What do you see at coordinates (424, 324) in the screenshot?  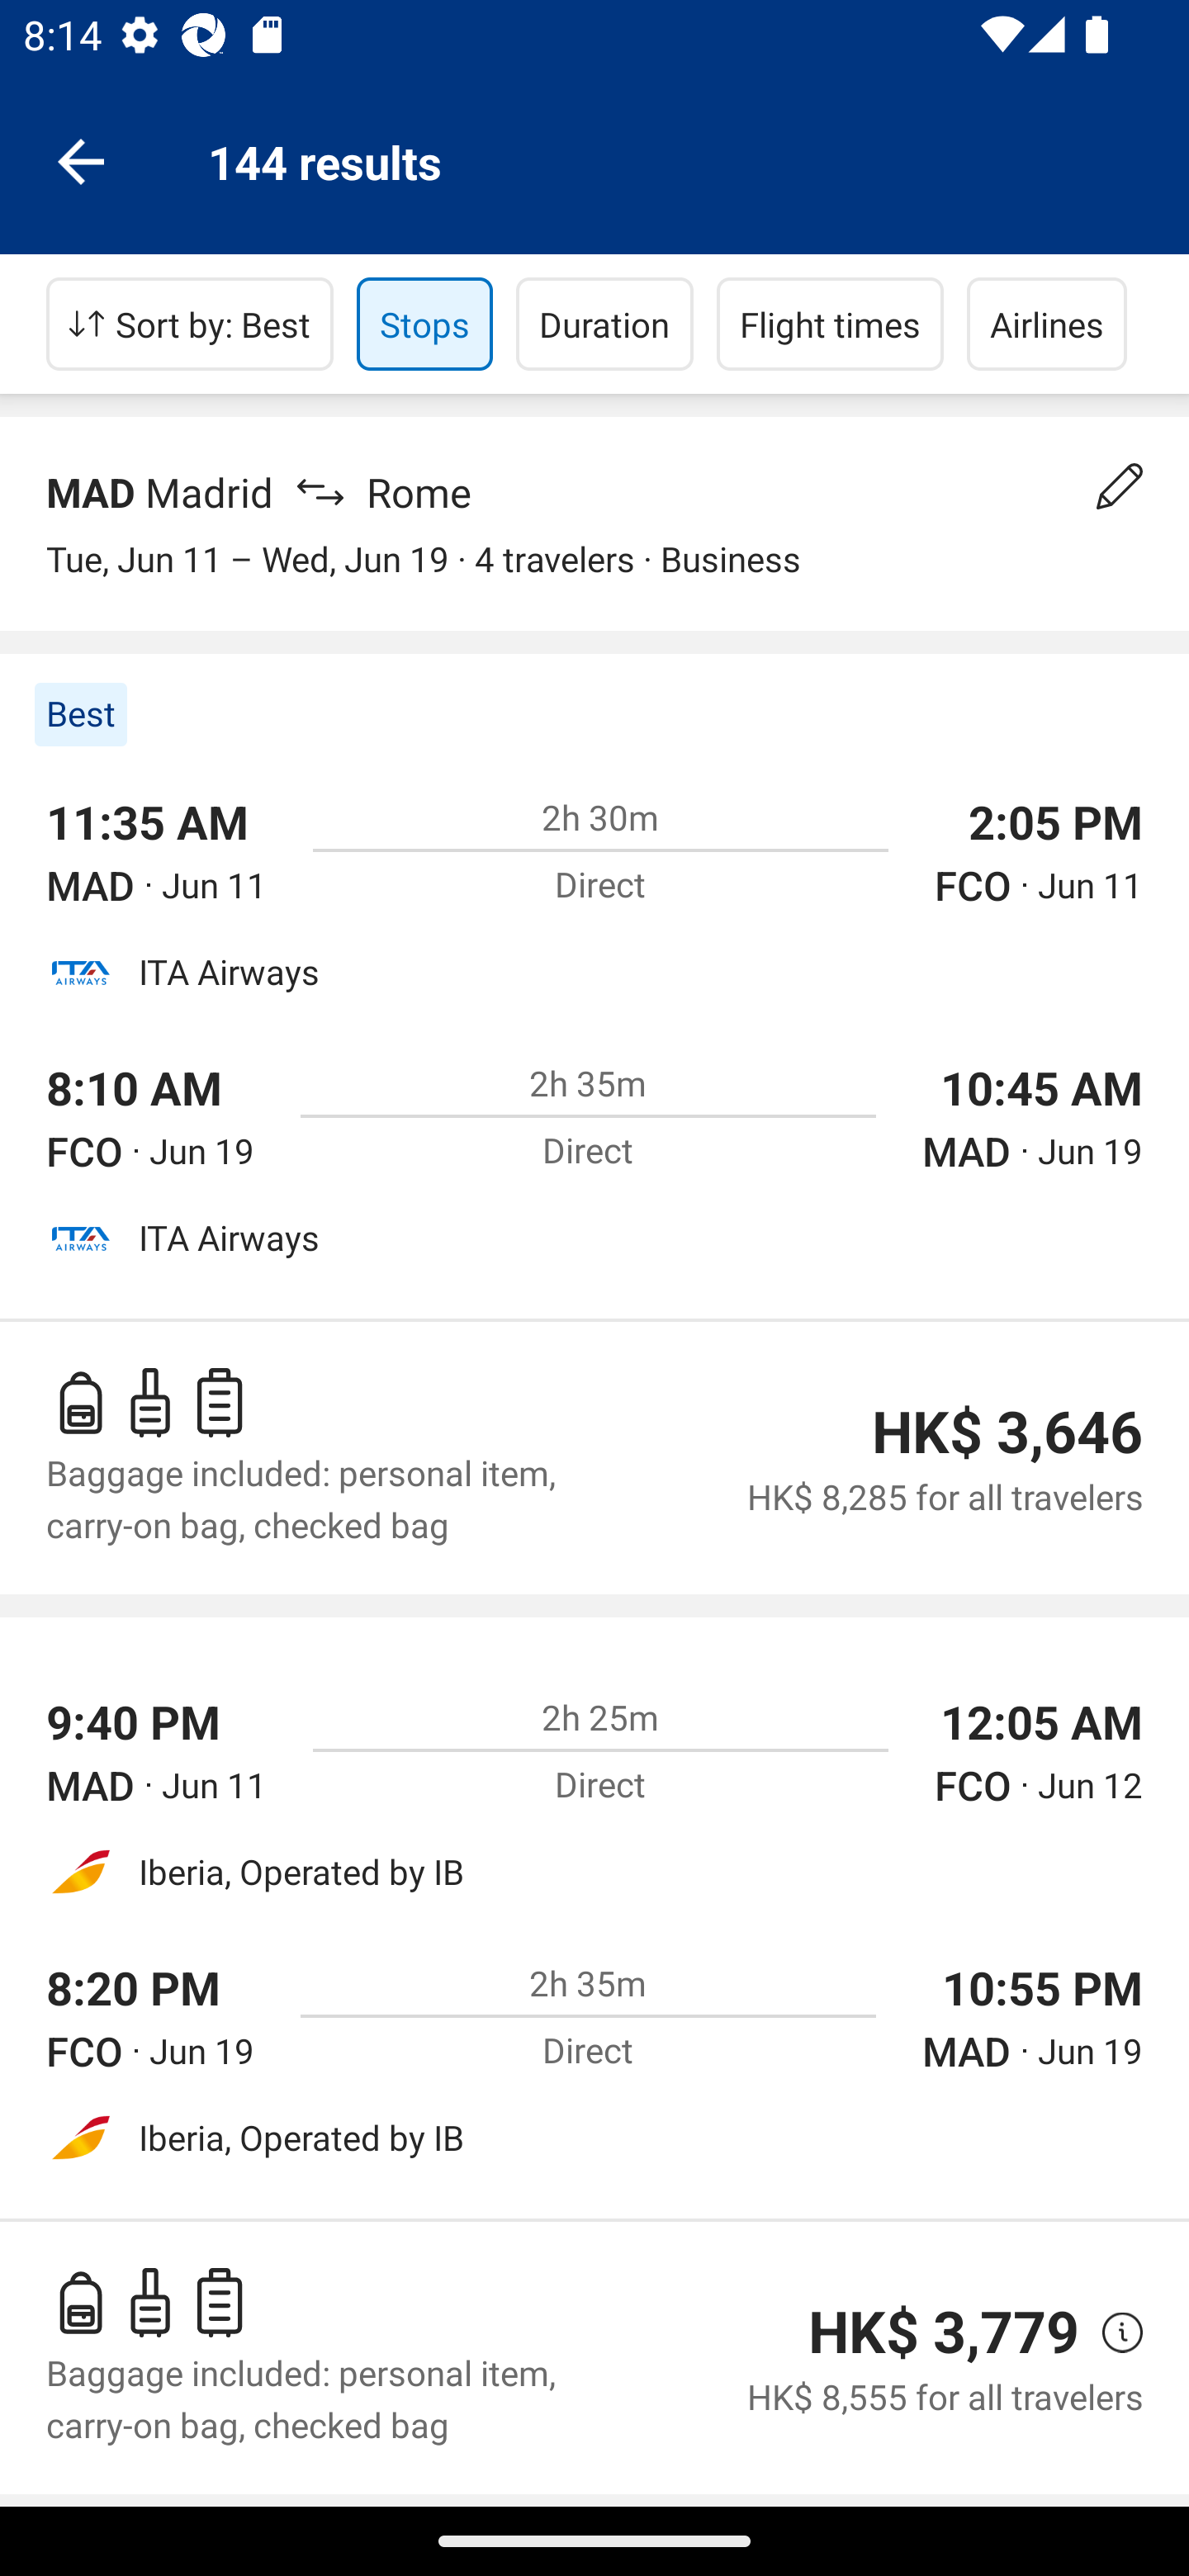 I see `Stops` at bounding box center [424, 324].